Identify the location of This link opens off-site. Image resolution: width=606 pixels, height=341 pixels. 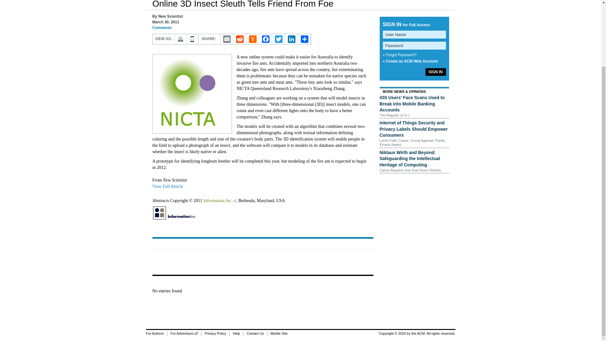
(235, 201).